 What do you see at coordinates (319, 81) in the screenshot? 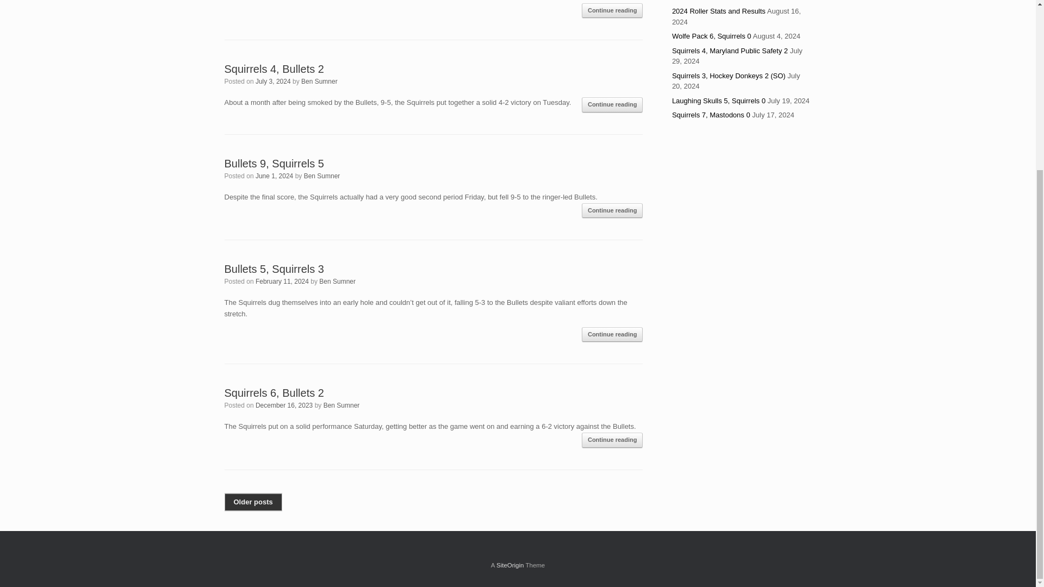
I see `View all posts by Ben Sumner` at bounding box center [319, 81].